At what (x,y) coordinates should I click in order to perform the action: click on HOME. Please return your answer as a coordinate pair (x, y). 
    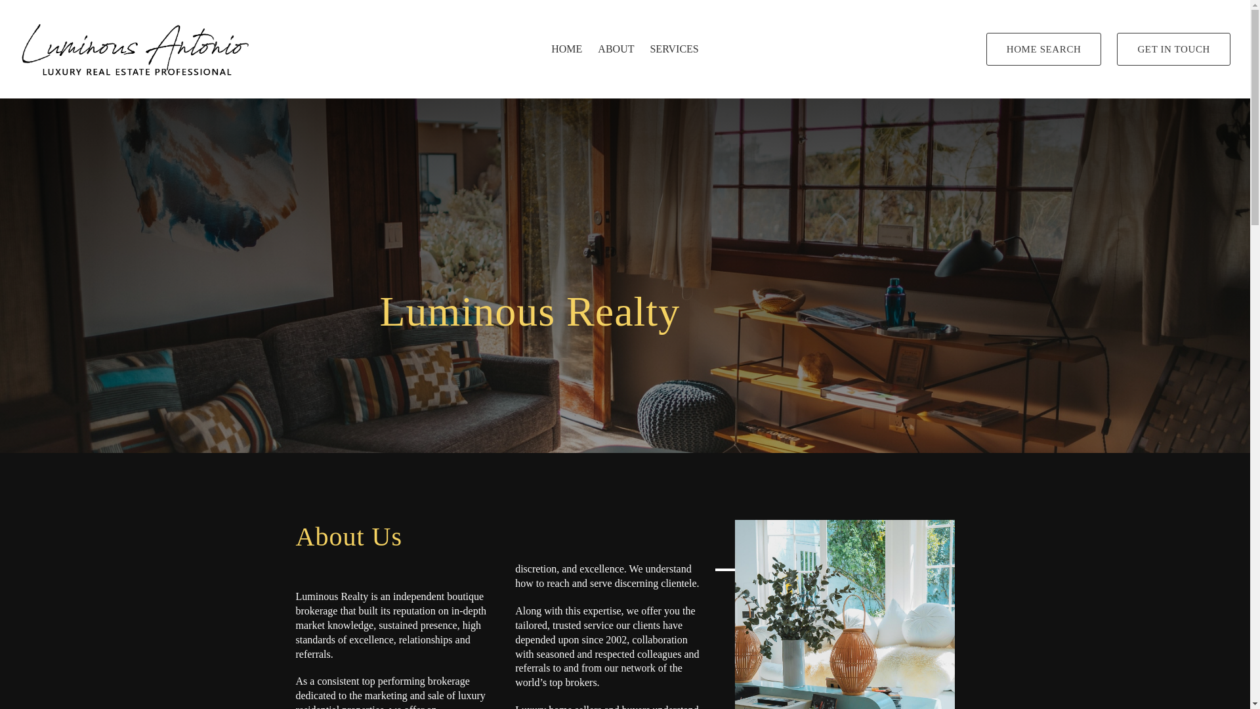
    Looking at the image, I should click on (567, 49).